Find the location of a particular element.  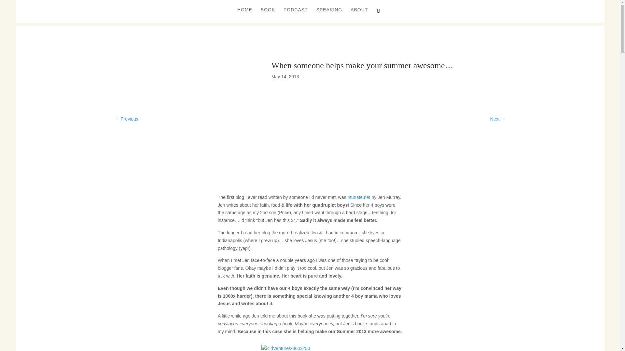

ABOUT is located at coordinates (359, 15).